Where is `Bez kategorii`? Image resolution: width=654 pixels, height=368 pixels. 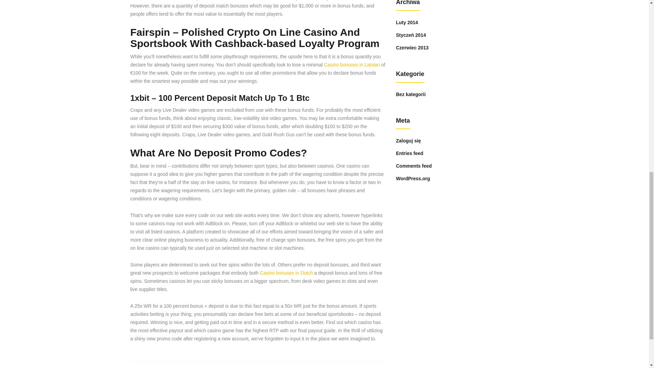
Bez kategorii is located at coordinates (410, 94).